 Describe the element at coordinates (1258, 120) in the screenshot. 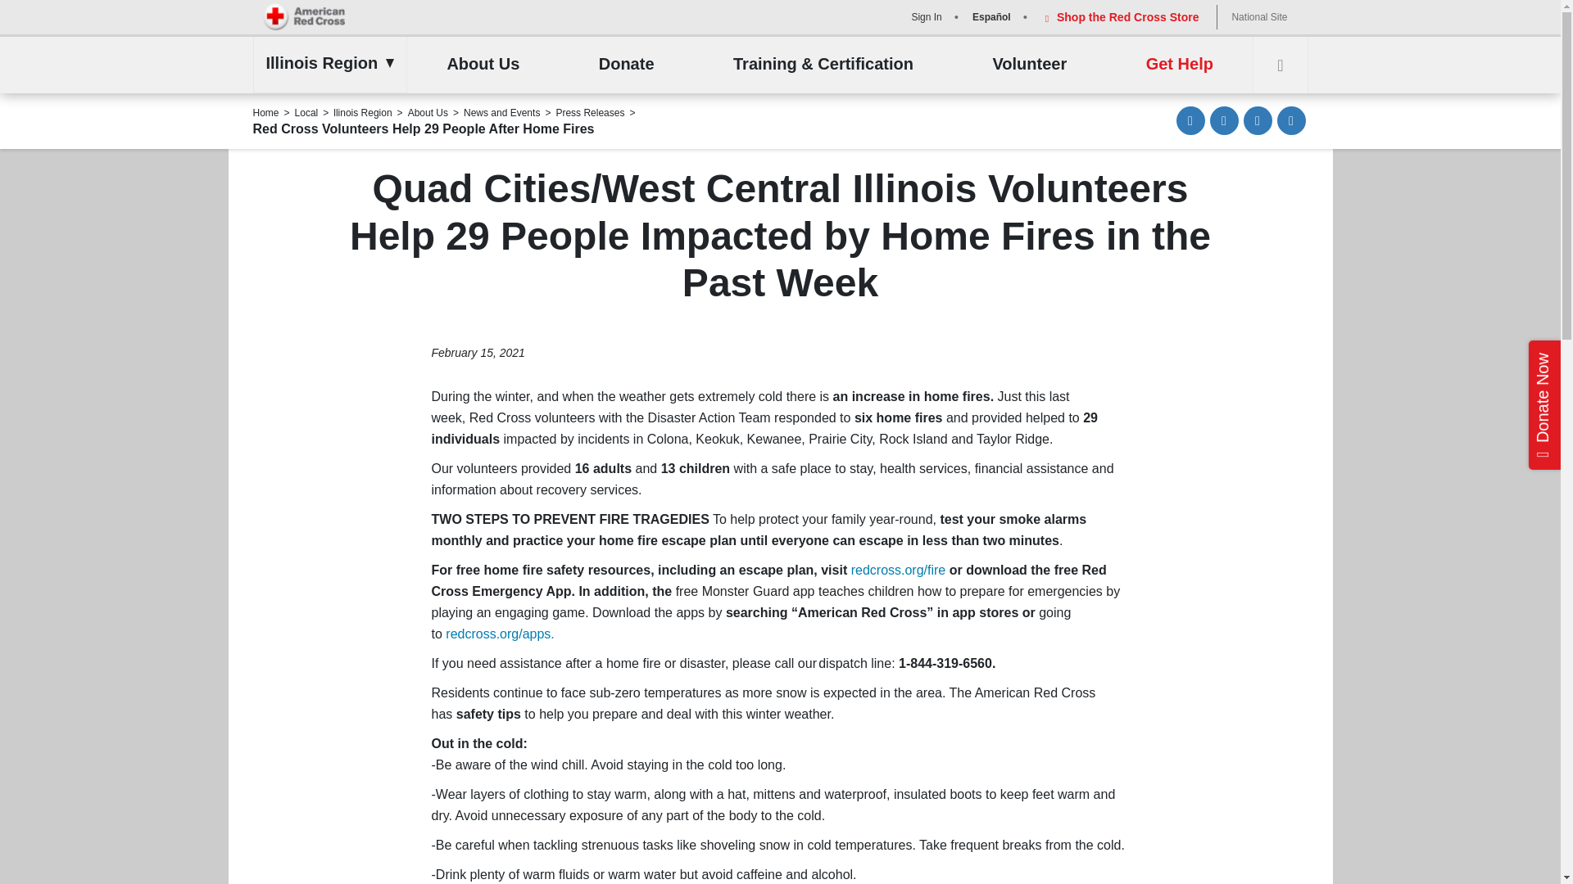

I see `Tweet` at that location.